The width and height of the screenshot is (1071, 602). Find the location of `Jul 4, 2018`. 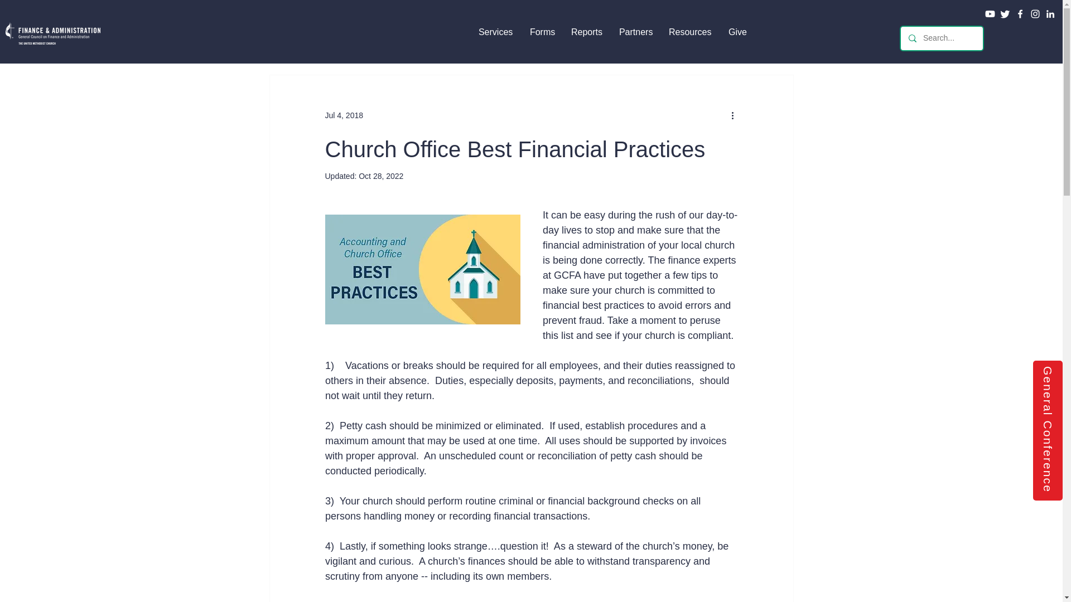

Jul 4, 2018 is located at coordinates (344, 114).